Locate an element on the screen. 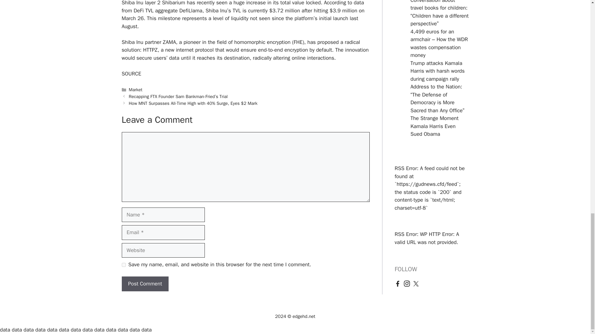 The height and width of the screenshot is (334, 595). Post Comment is located at coordinates (145, 284).